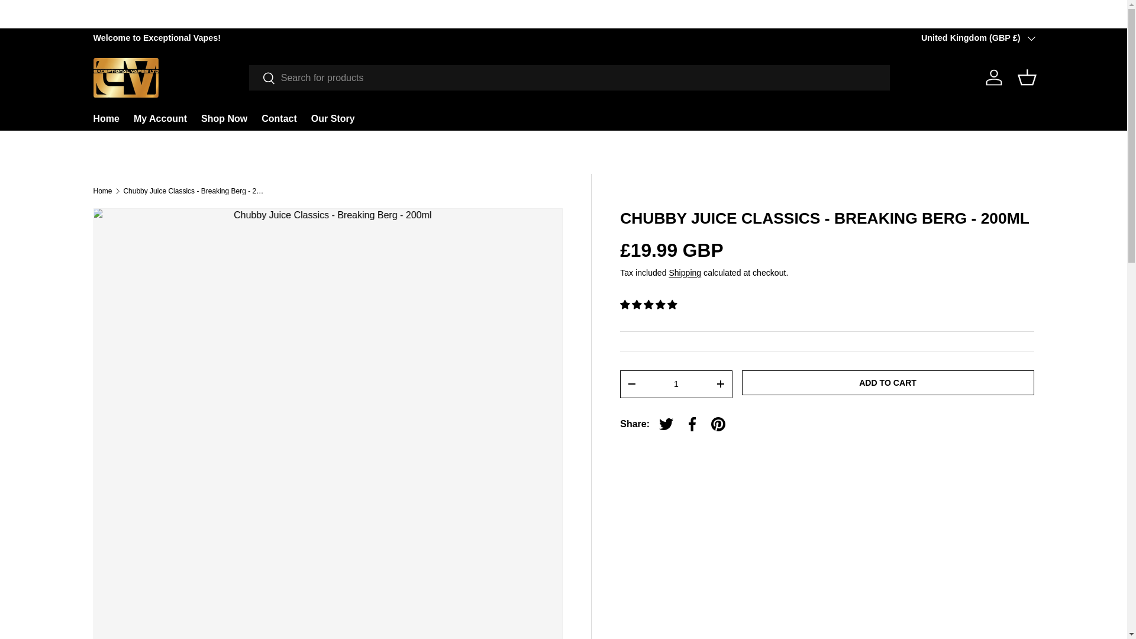  I want to click on Chubby Juice Classics - Breaking Berg - 200ml, so click(193, 191).